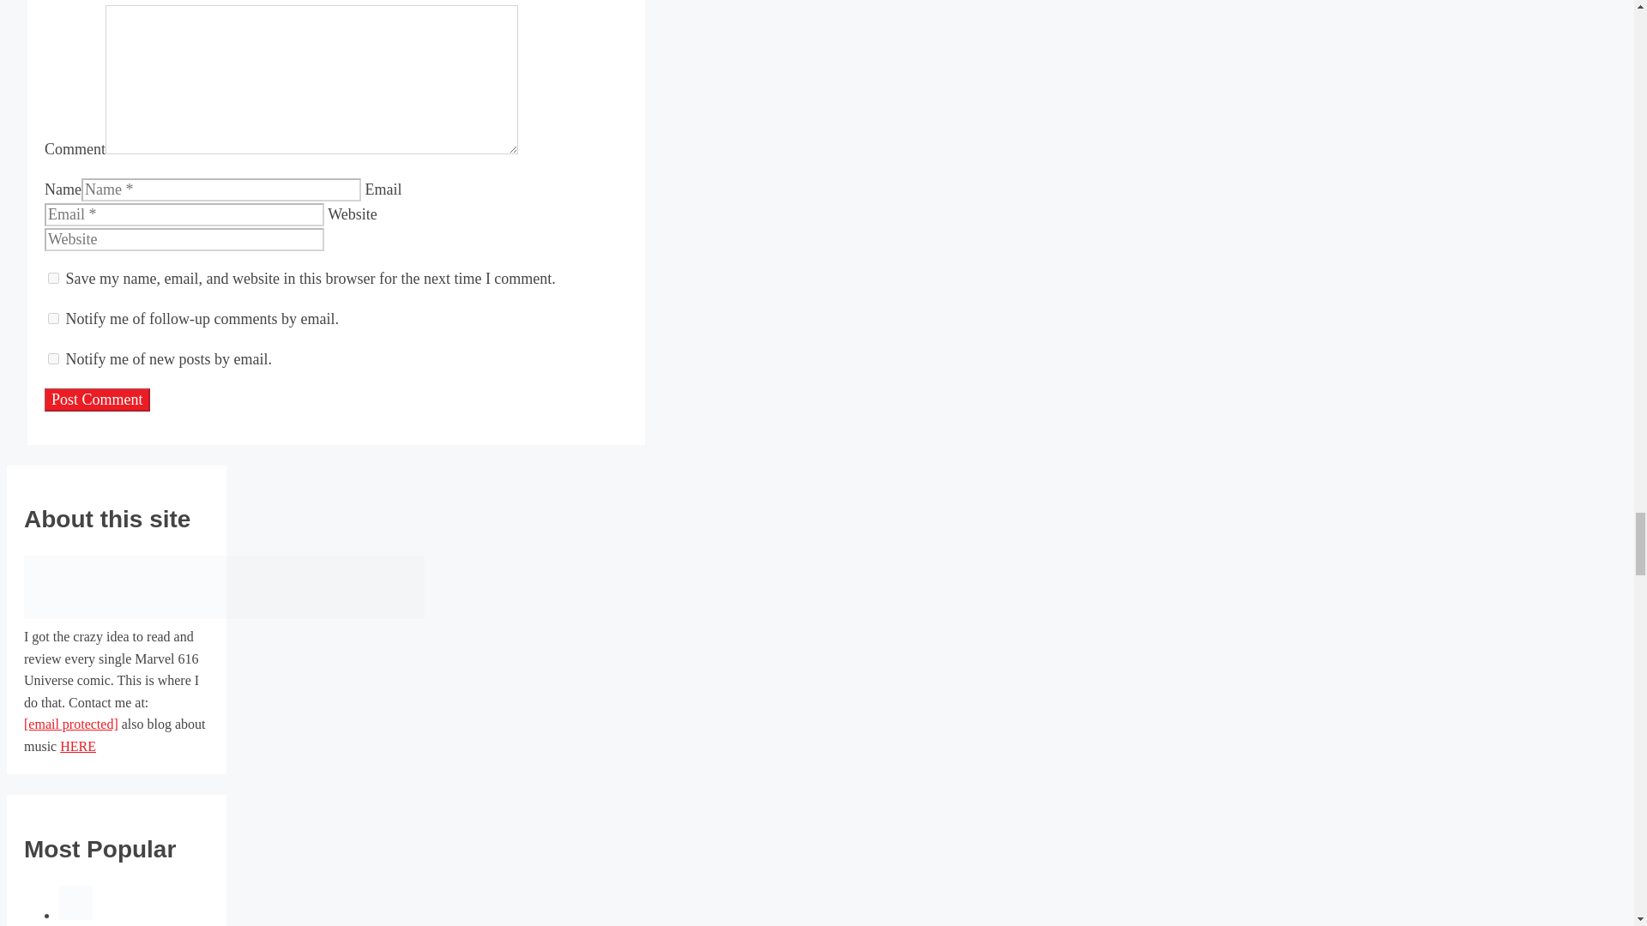 This screenshot has width=1647, height=926. What do you see at coordinates (53, 358) in the screenshot?
I see `subscribe` at bounding box center [53, 358].